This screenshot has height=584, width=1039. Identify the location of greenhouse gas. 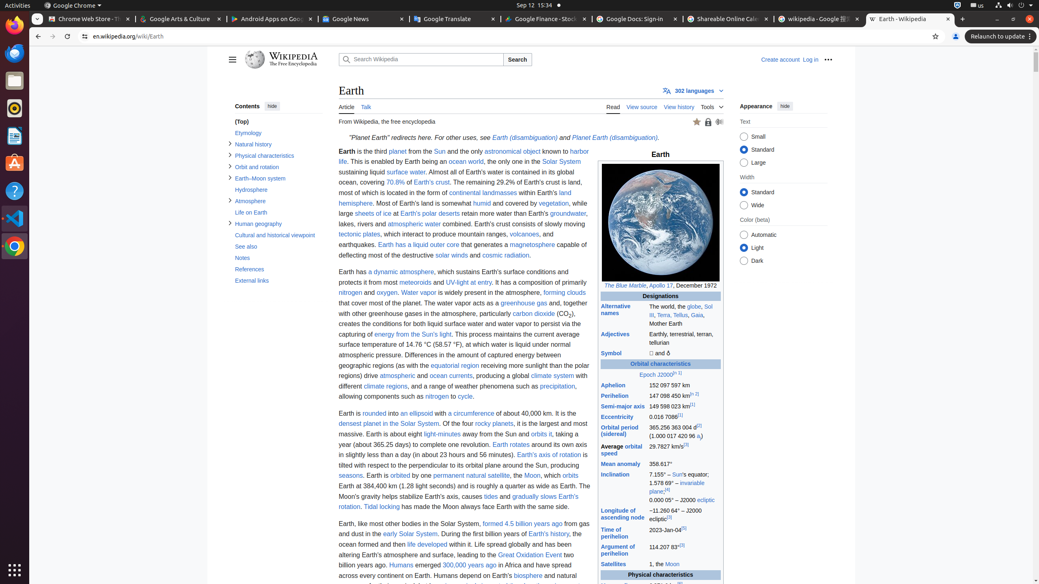
(524, 303).